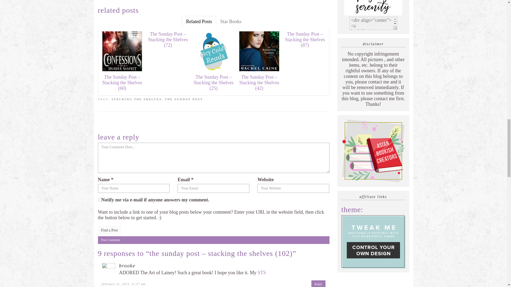 This screenshot has width=511, height=287. What do you see at coordinates (230, 21) in the screenshot?
I see `Star Books` at bounding box center [230, 21].